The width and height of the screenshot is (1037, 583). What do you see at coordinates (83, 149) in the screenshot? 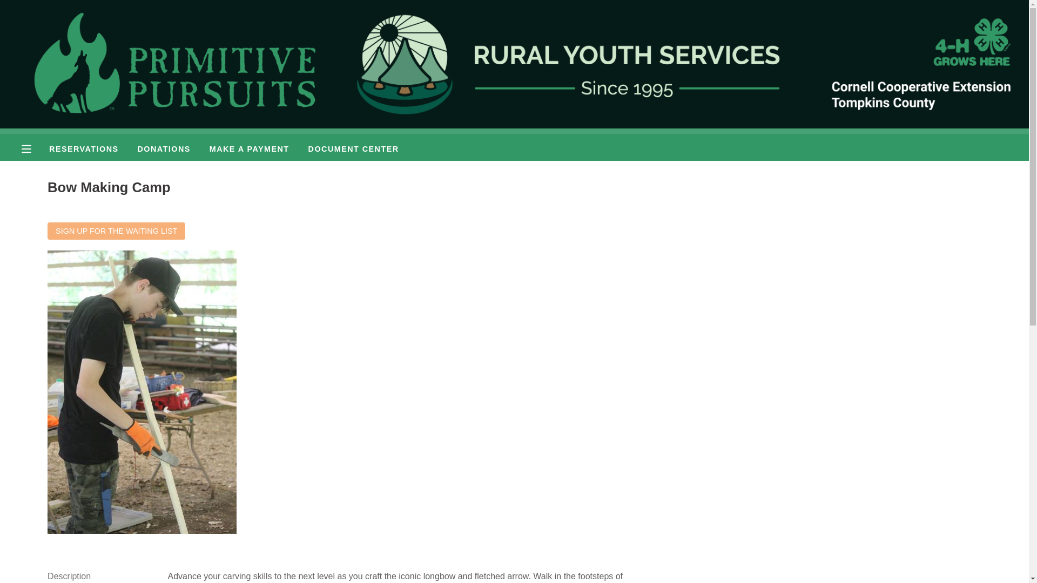
I see `RESERVATIONS` at bounding box center [83, 149].